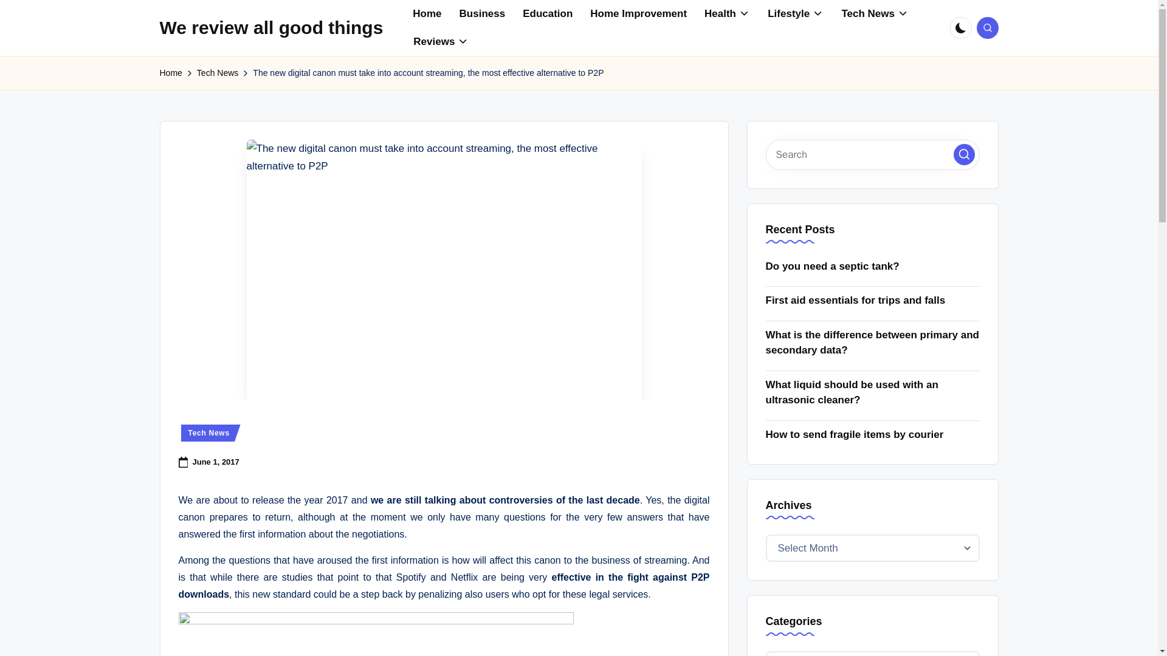 The image size is (1167, 656). What do you see at coordinates (638, 14) in the screenshot?
I see `Home Improvement` at bounding box center [638, 14].